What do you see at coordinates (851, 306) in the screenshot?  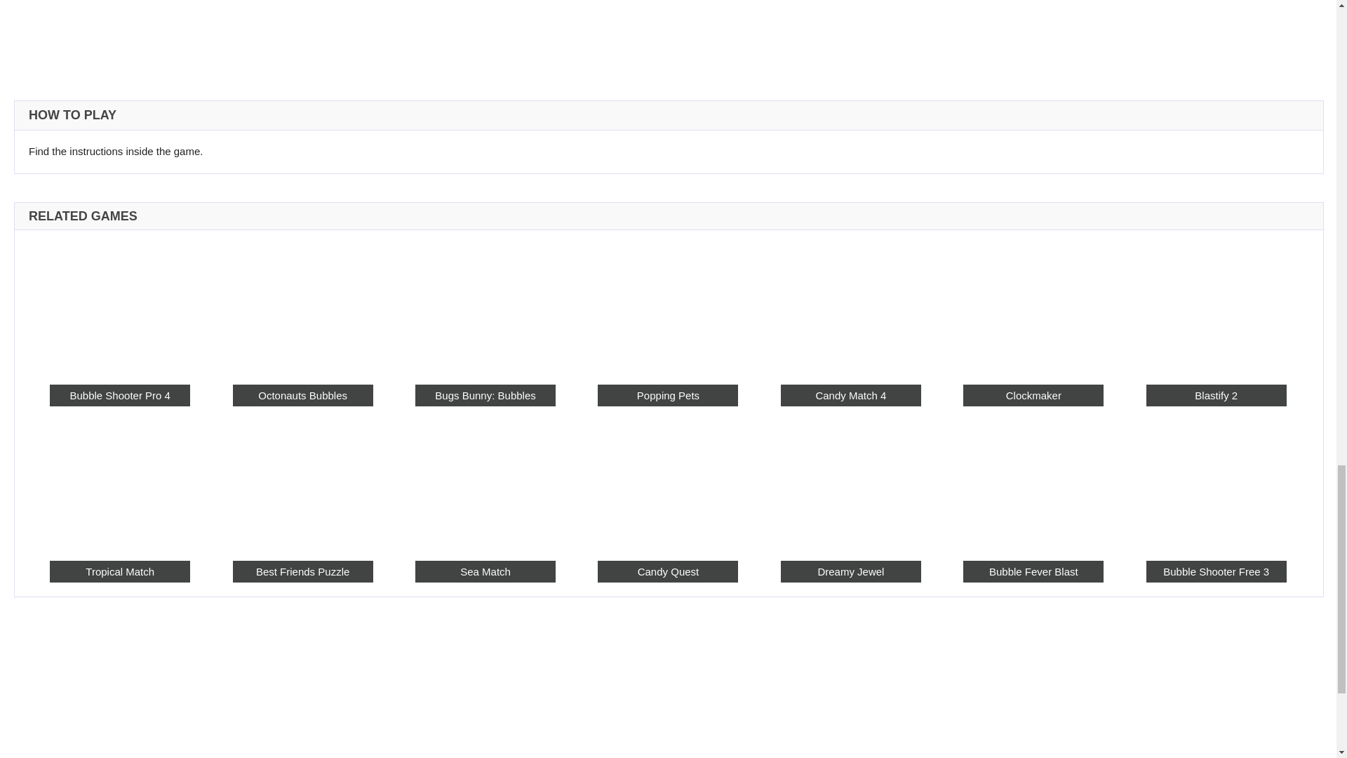 I see `Candy Match 4` at bounding box center [851, 306].